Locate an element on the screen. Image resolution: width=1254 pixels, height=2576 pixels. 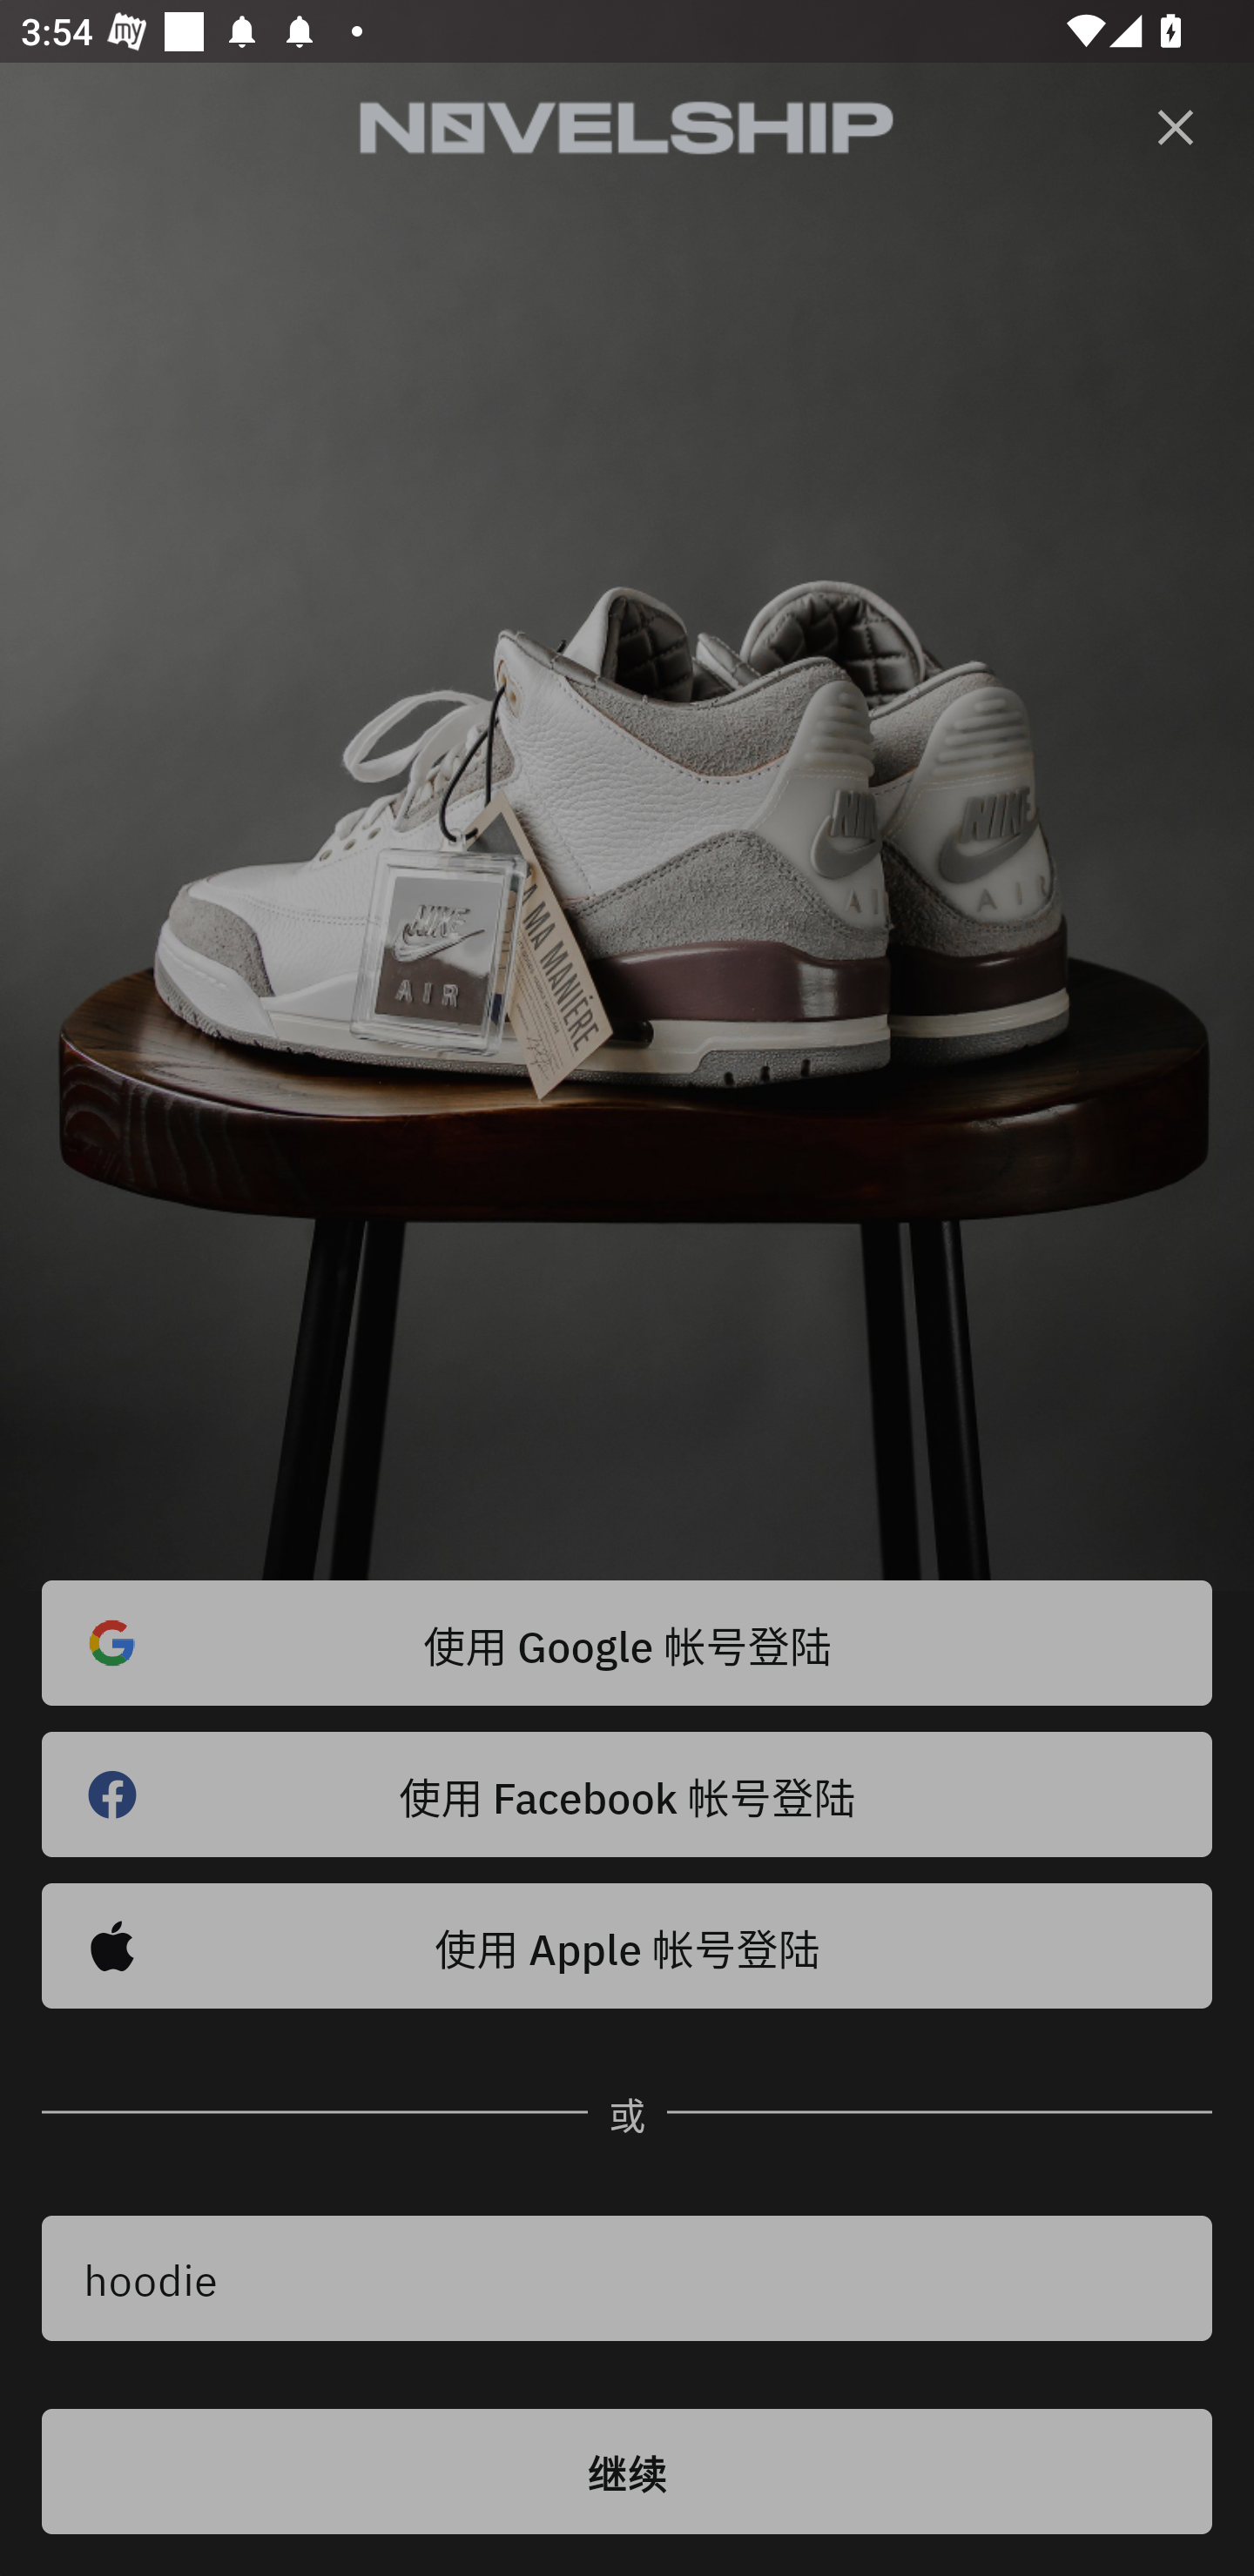
使用 Google 帐号登陆 is located at coordinates (627, 1643).